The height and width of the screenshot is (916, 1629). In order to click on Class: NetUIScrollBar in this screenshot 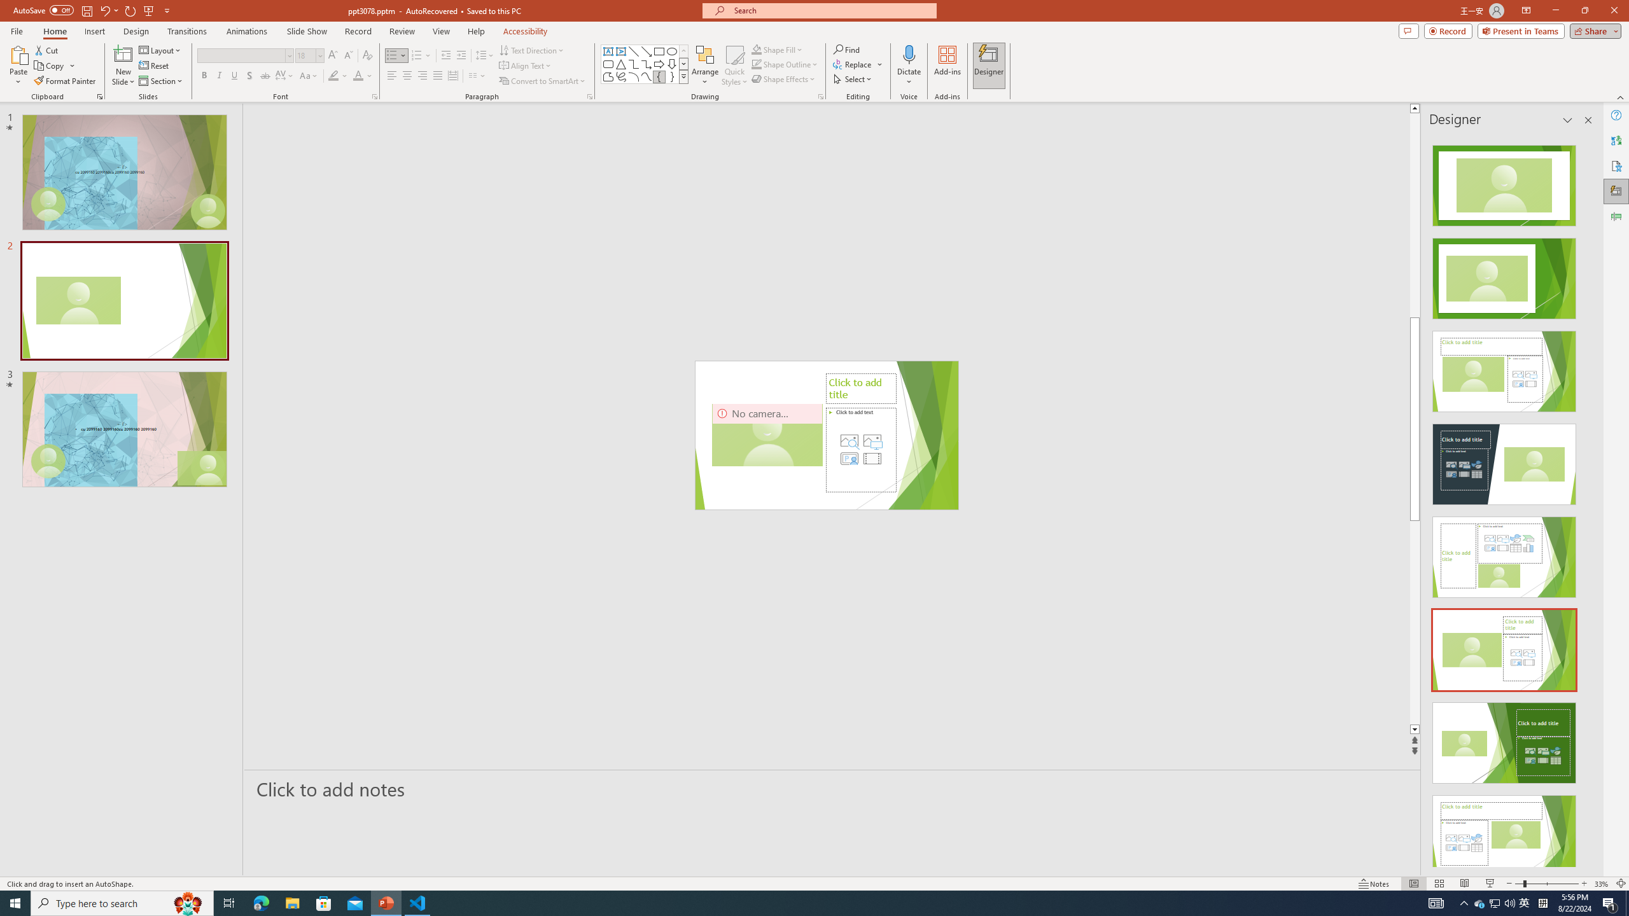, I will do `click(1587, 501)`.